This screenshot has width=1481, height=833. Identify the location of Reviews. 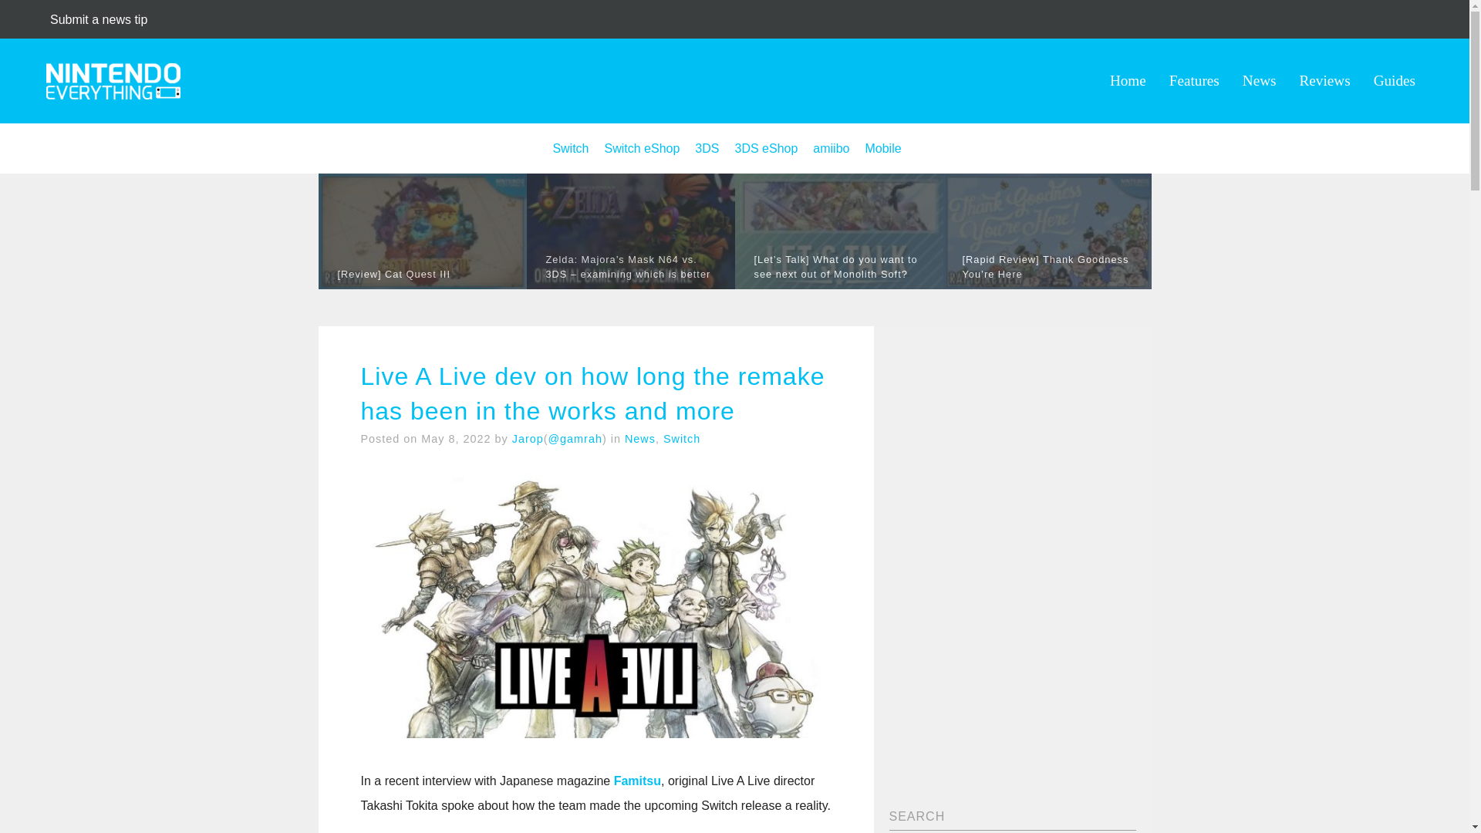
(1325, 80).